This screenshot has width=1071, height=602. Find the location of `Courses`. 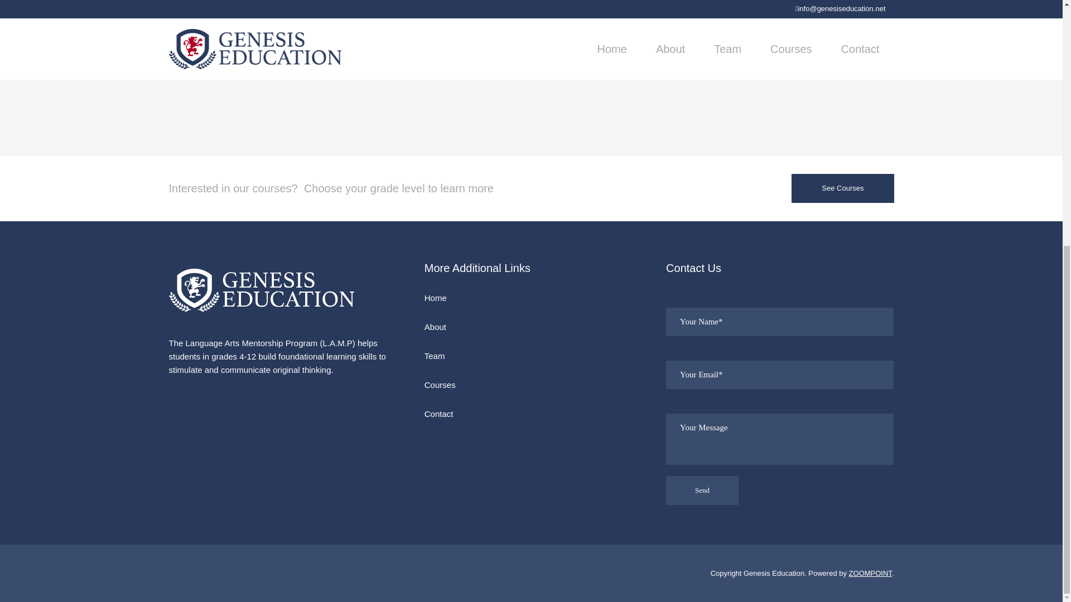

Courses is located at coordinates (537, 385).